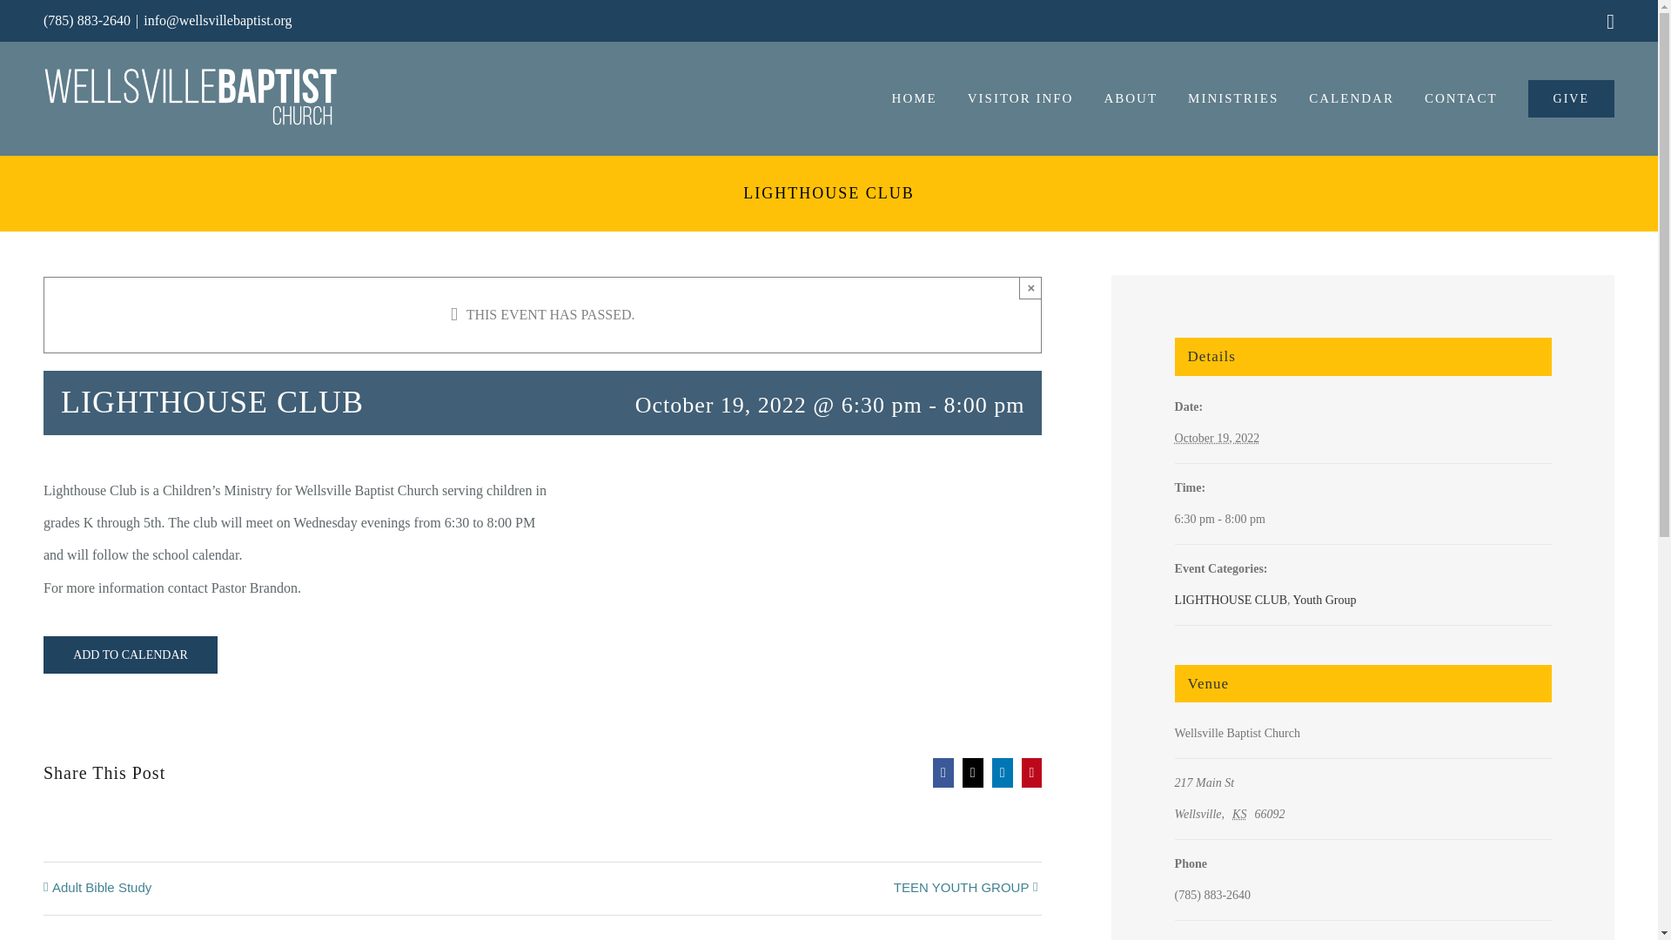 The height and width of the screenshot is (940, 1671). What do you see at coordinates (1217, 437) in the screenshot?
I see `2022-10-19` at bounding box center [1217, 437].